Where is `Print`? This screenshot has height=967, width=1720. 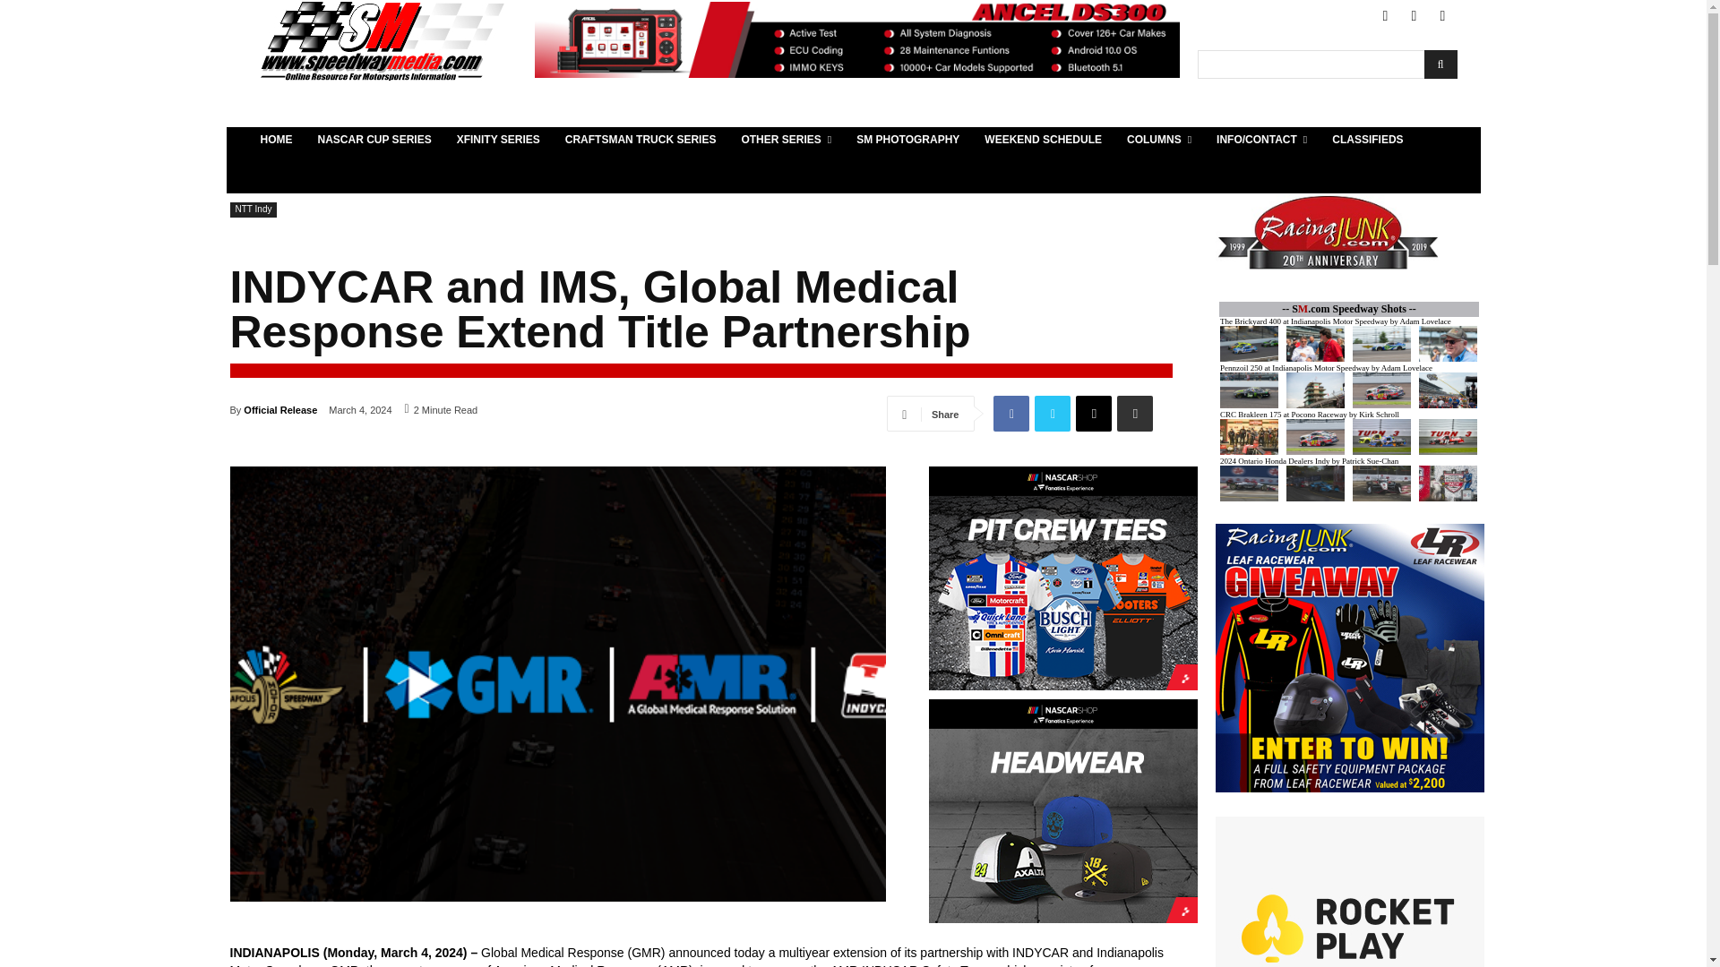 Print is located at coordinates (1134, 413).